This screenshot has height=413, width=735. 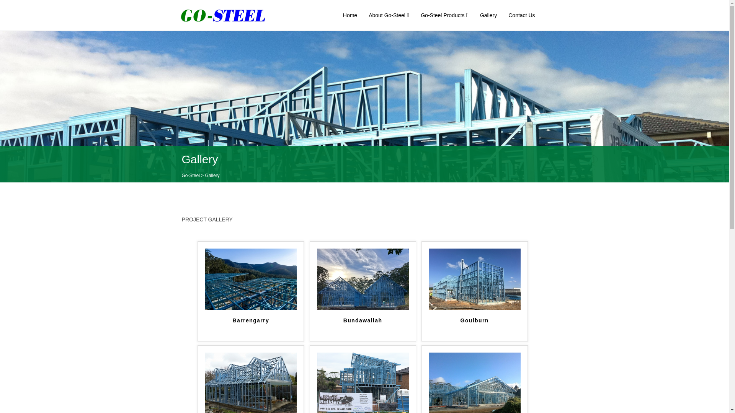 What do you see at coordinates (363, 327) in the screenshot?
I see `Bundawallah` at bounding box center [363, 327].